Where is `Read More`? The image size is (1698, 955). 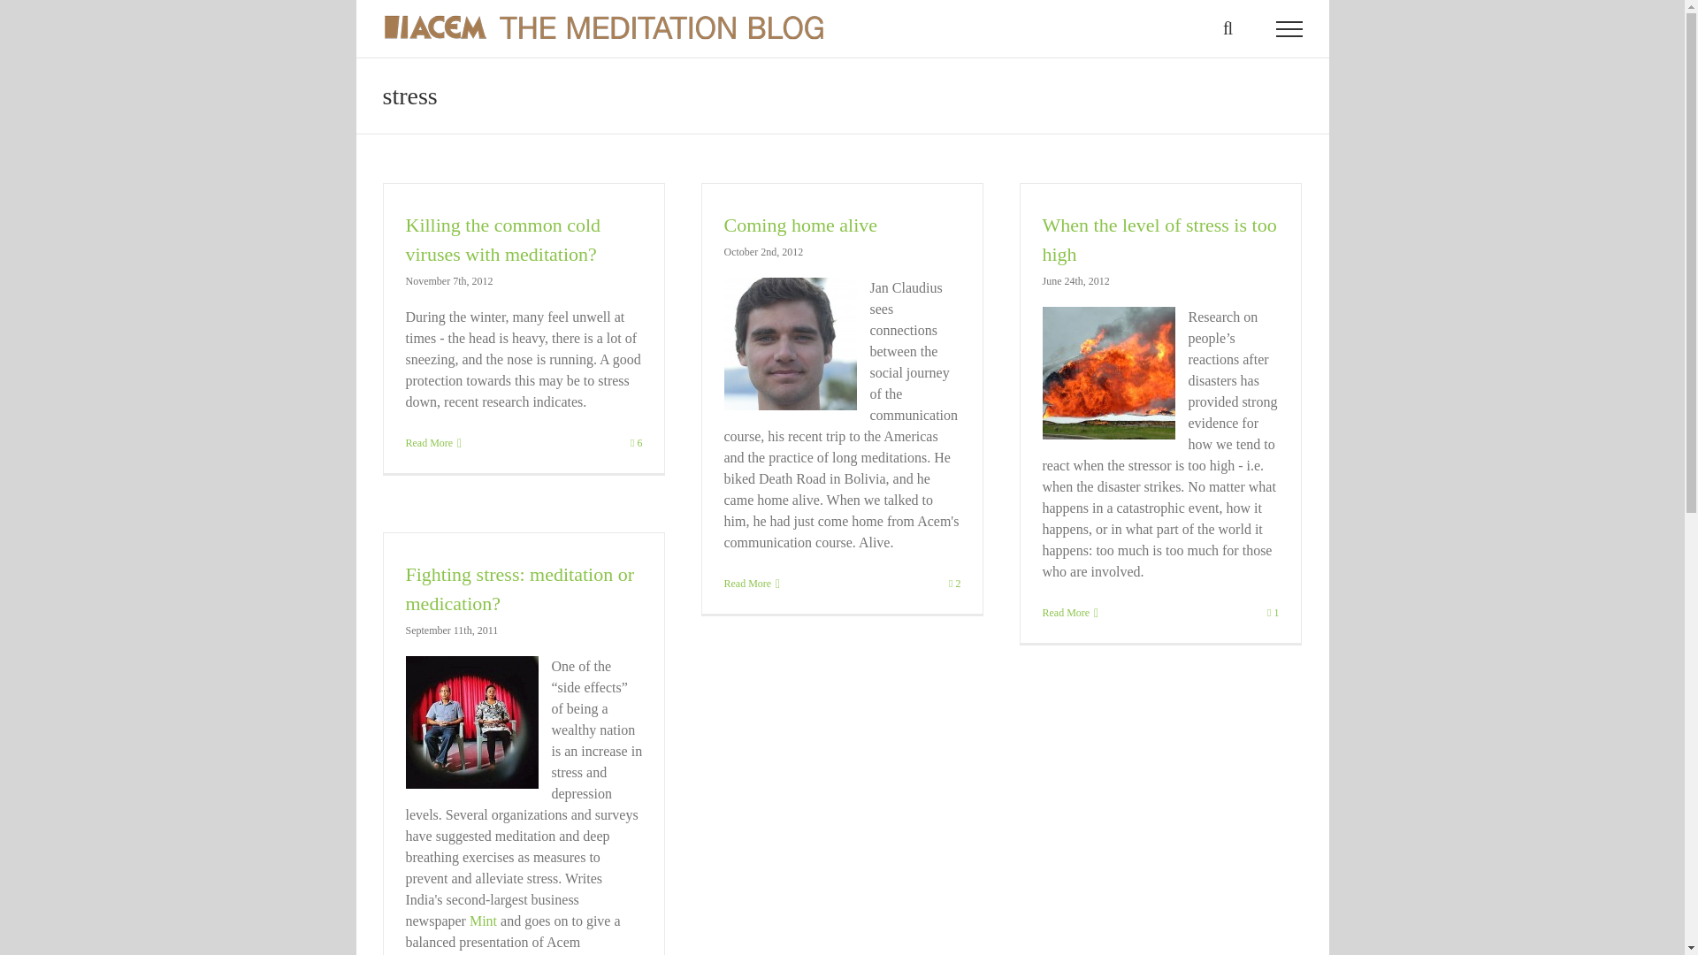 Read More is located at coordinates (1066, 612).